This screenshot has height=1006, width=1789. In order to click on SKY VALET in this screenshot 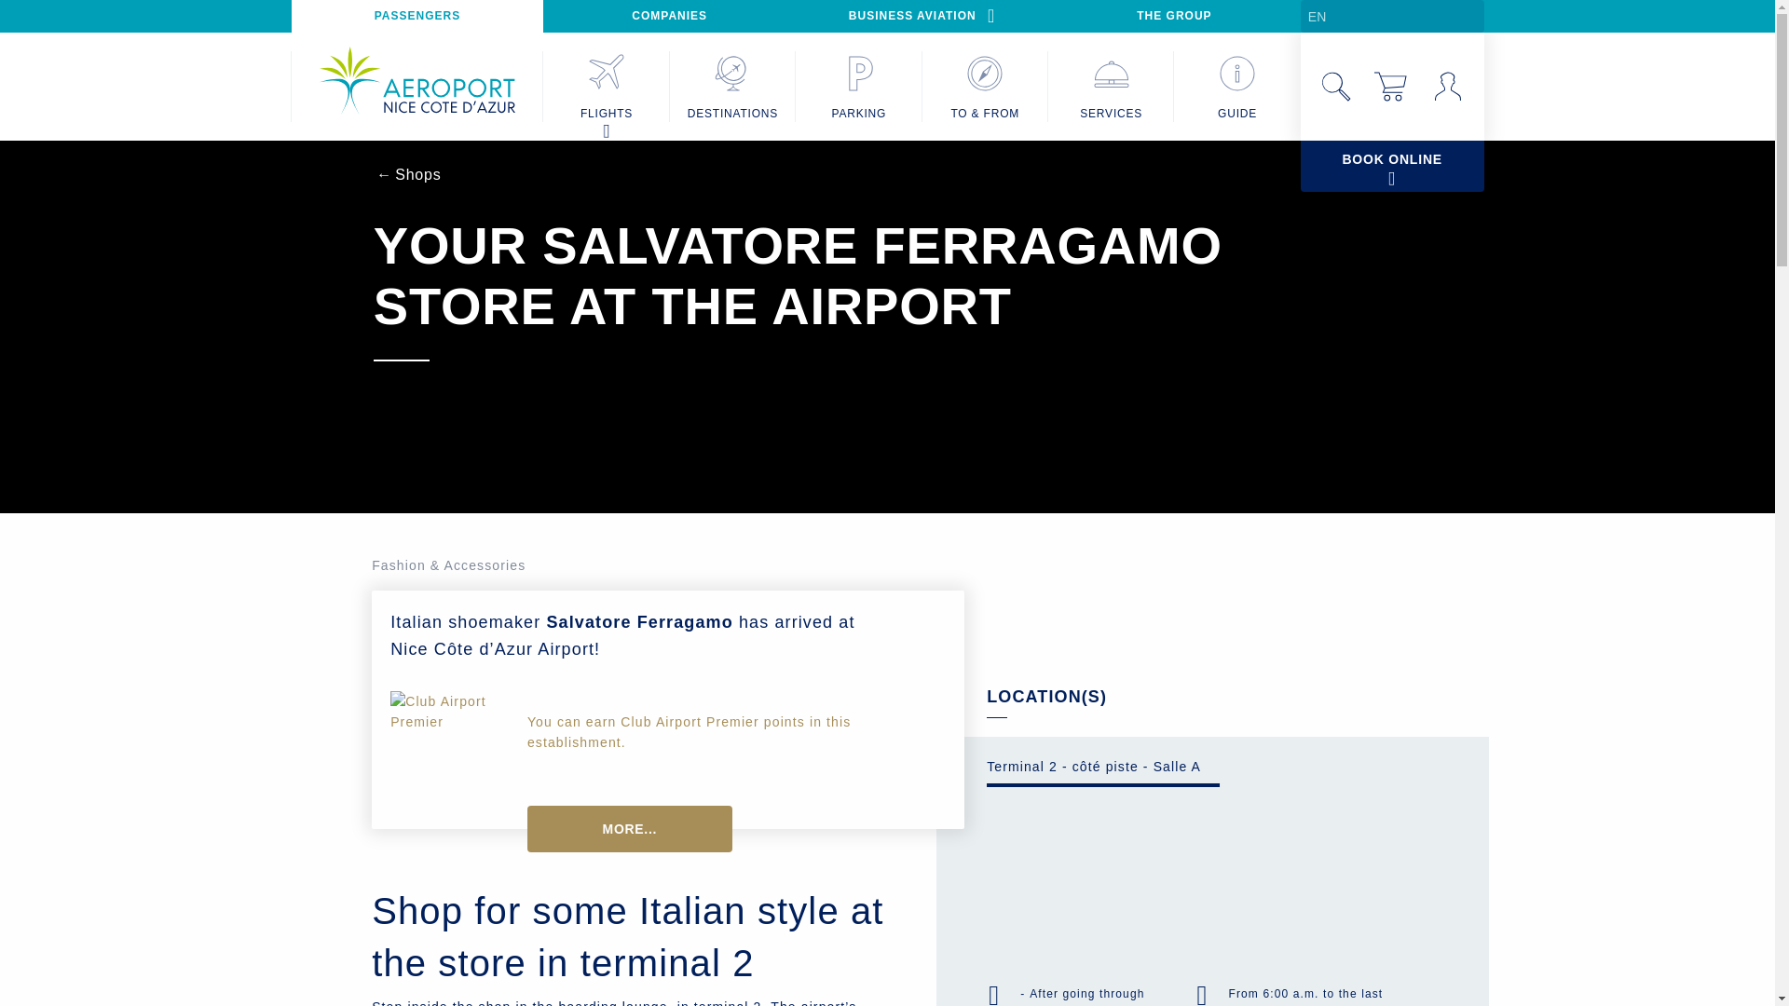, I will do `click(1405, 16)`.